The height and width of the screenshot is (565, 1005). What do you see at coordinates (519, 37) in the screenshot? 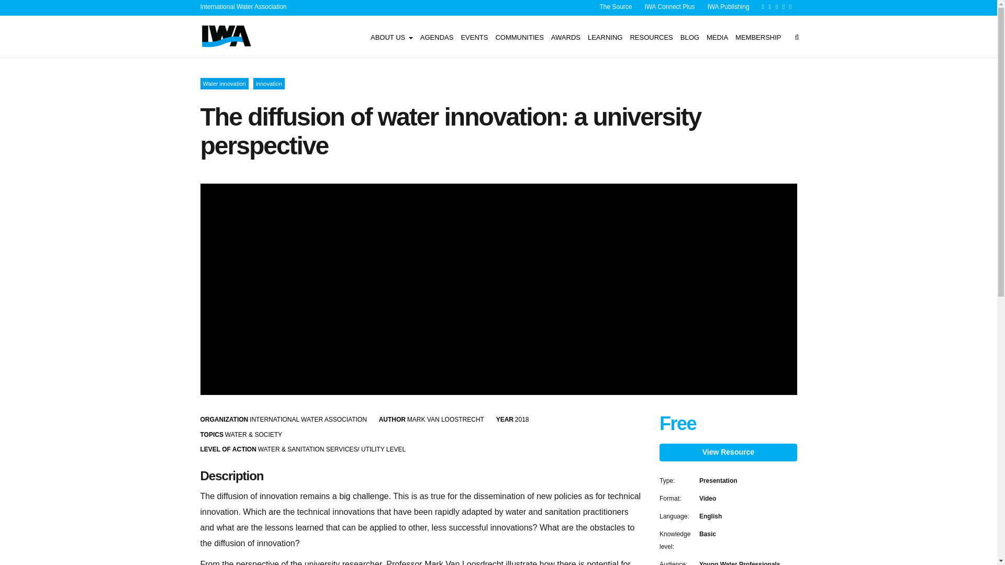
I see `COMMUNITIES` at bounding box center [519, 37].